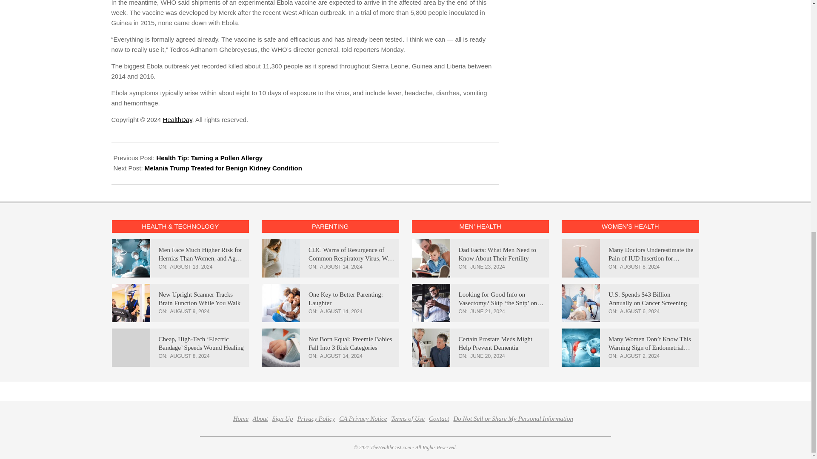  What do you see at coordinates (190, 356) in the screenshot?
I see `Thursday, August 8, 2024, 9:56 am` at bounding box center [190, 356].